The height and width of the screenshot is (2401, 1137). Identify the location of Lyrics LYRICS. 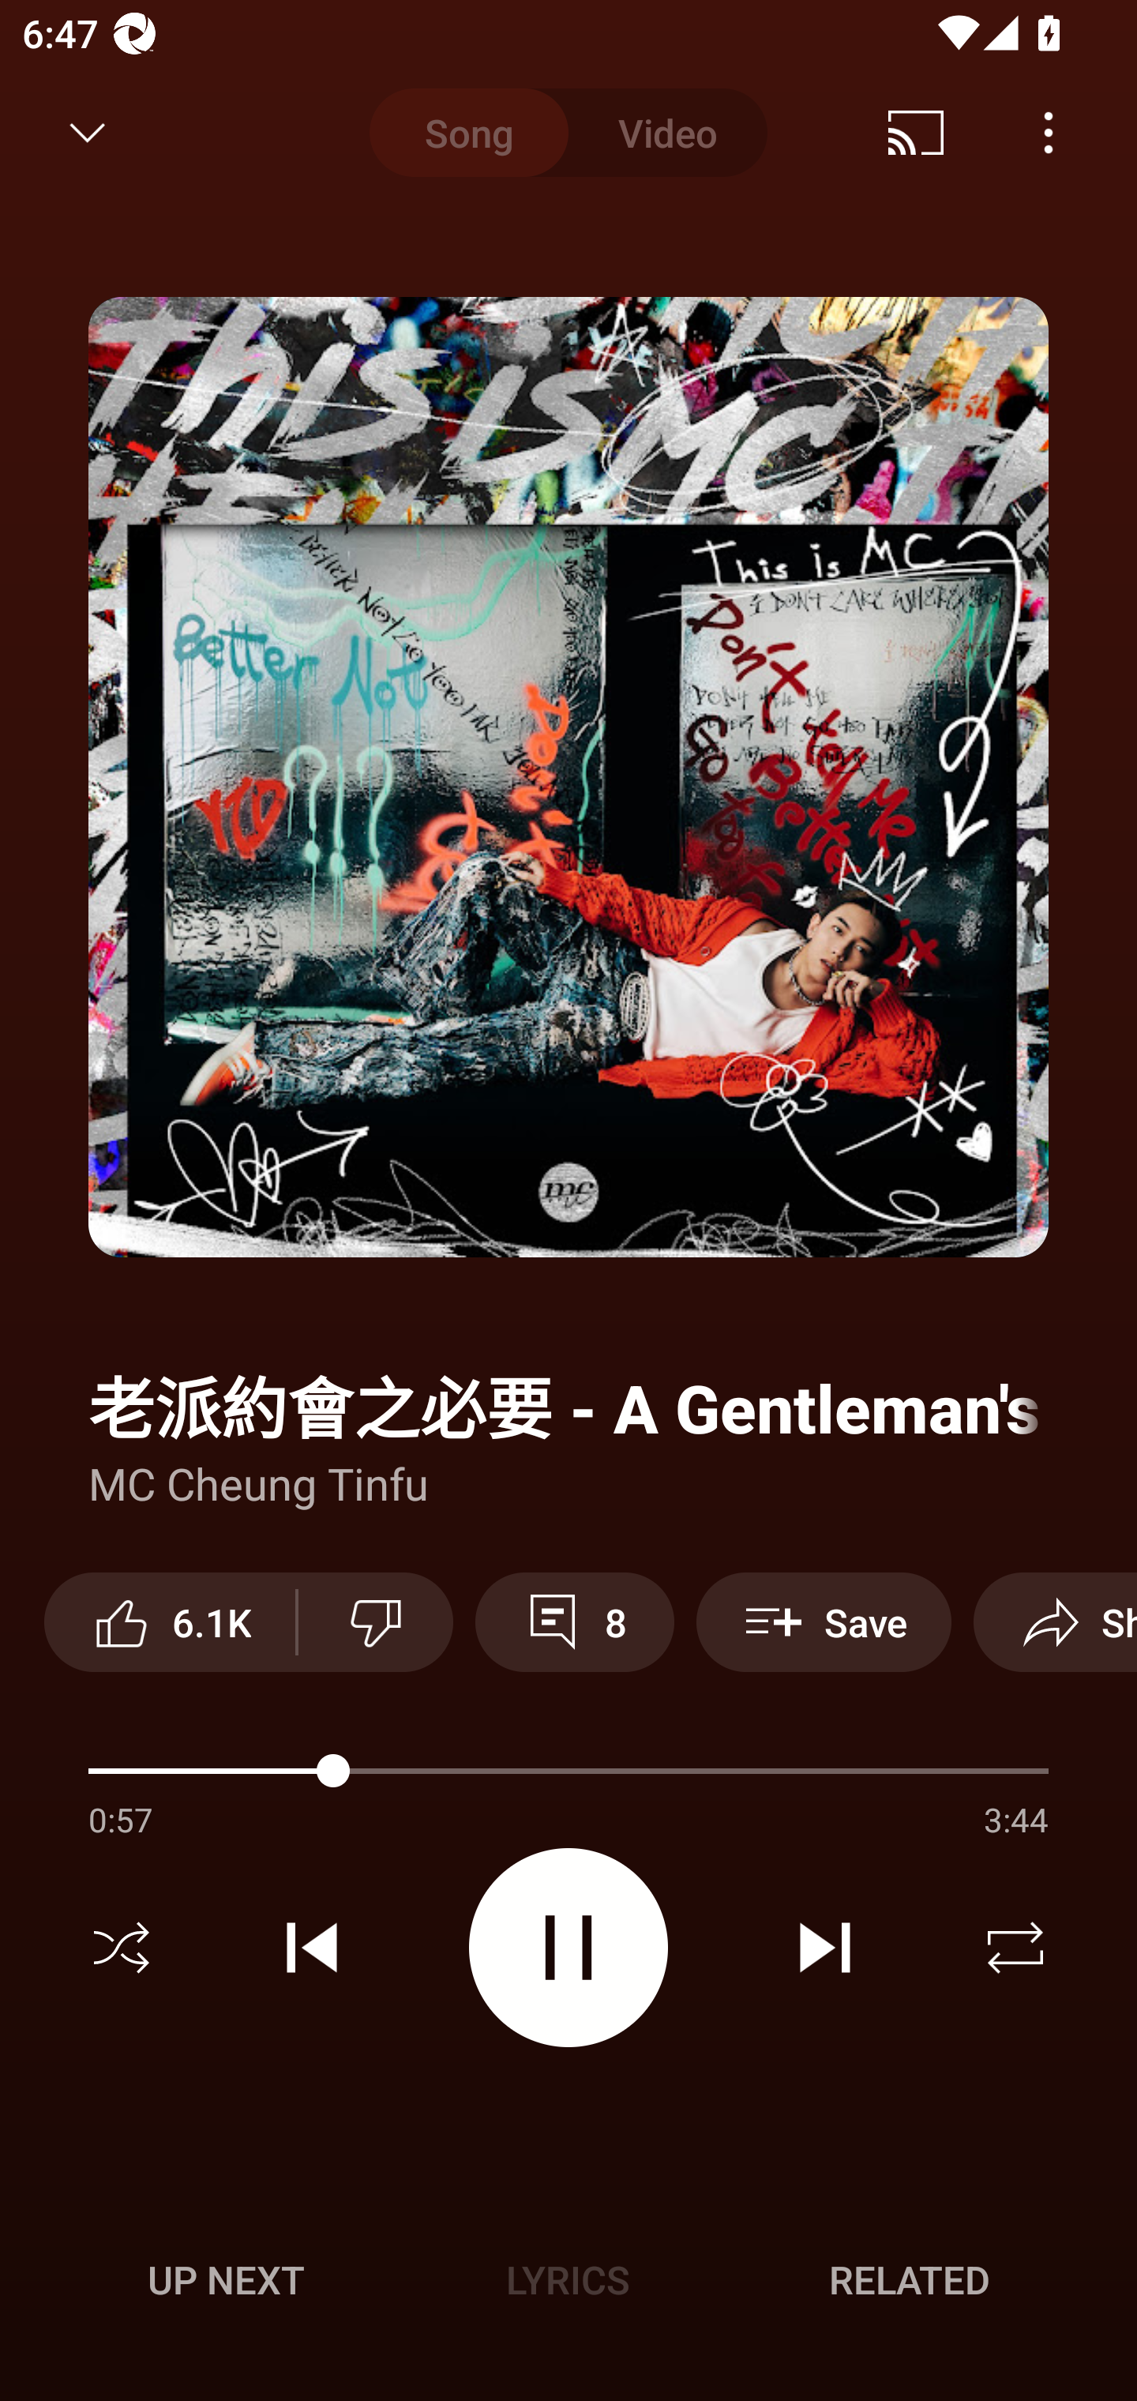
(568, 2279).